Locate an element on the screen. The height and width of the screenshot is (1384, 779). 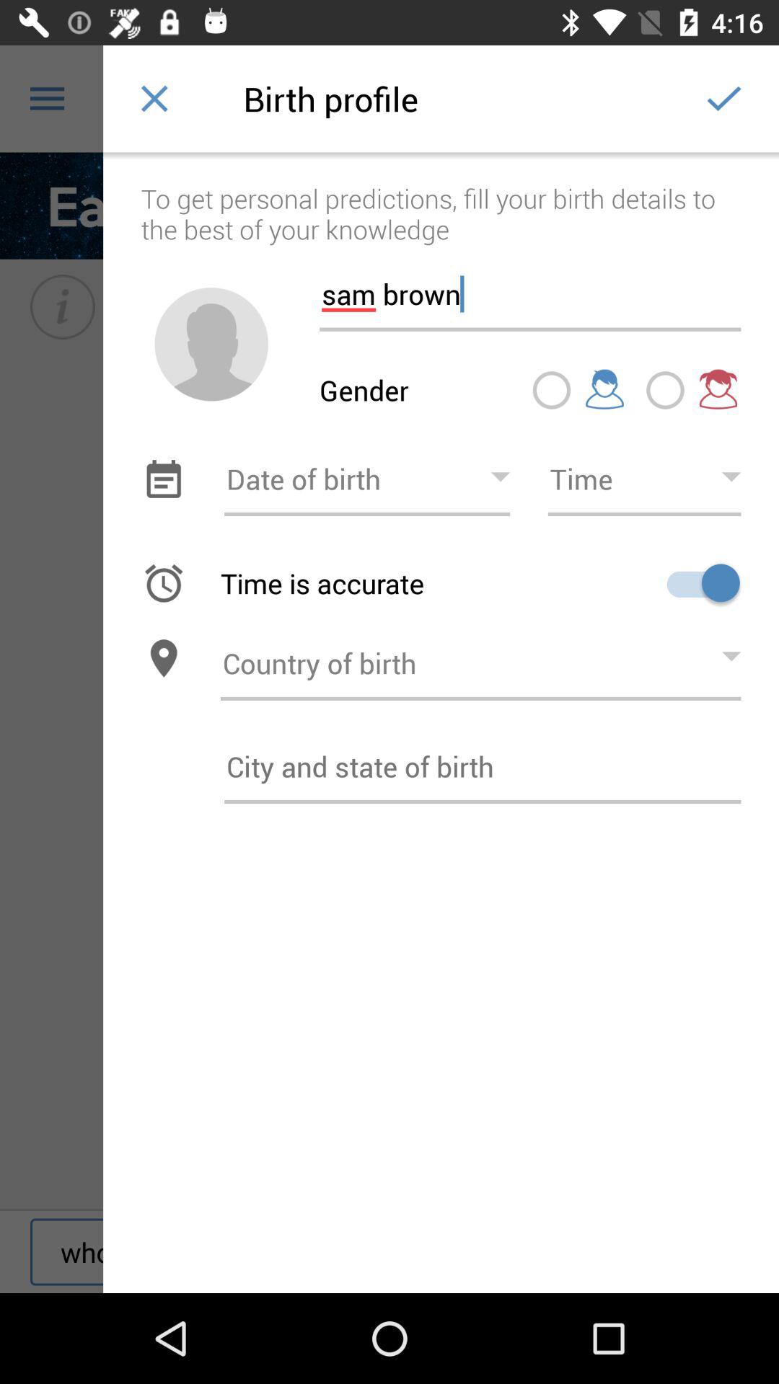
city detailt to enter is located at coordinates (483, 766).